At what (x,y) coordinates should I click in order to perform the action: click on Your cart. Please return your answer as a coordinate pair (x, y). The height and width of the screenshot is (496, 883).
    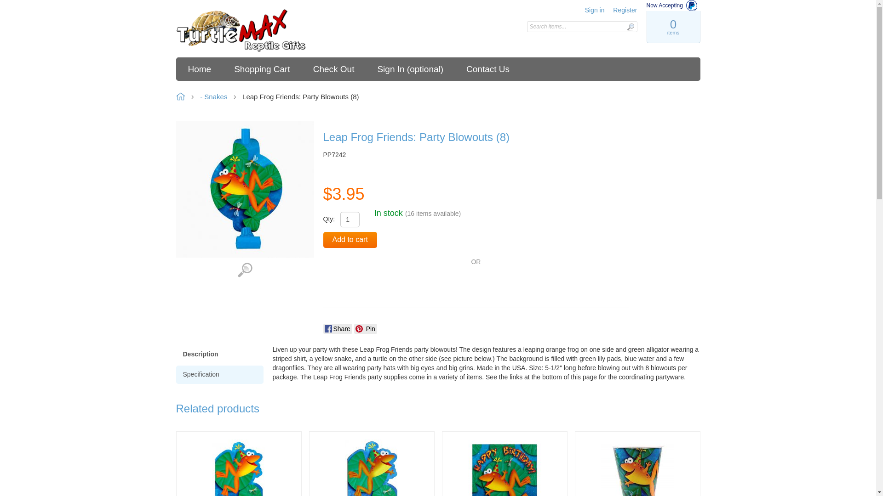
    Looking at the image, I should click on (672, 27).